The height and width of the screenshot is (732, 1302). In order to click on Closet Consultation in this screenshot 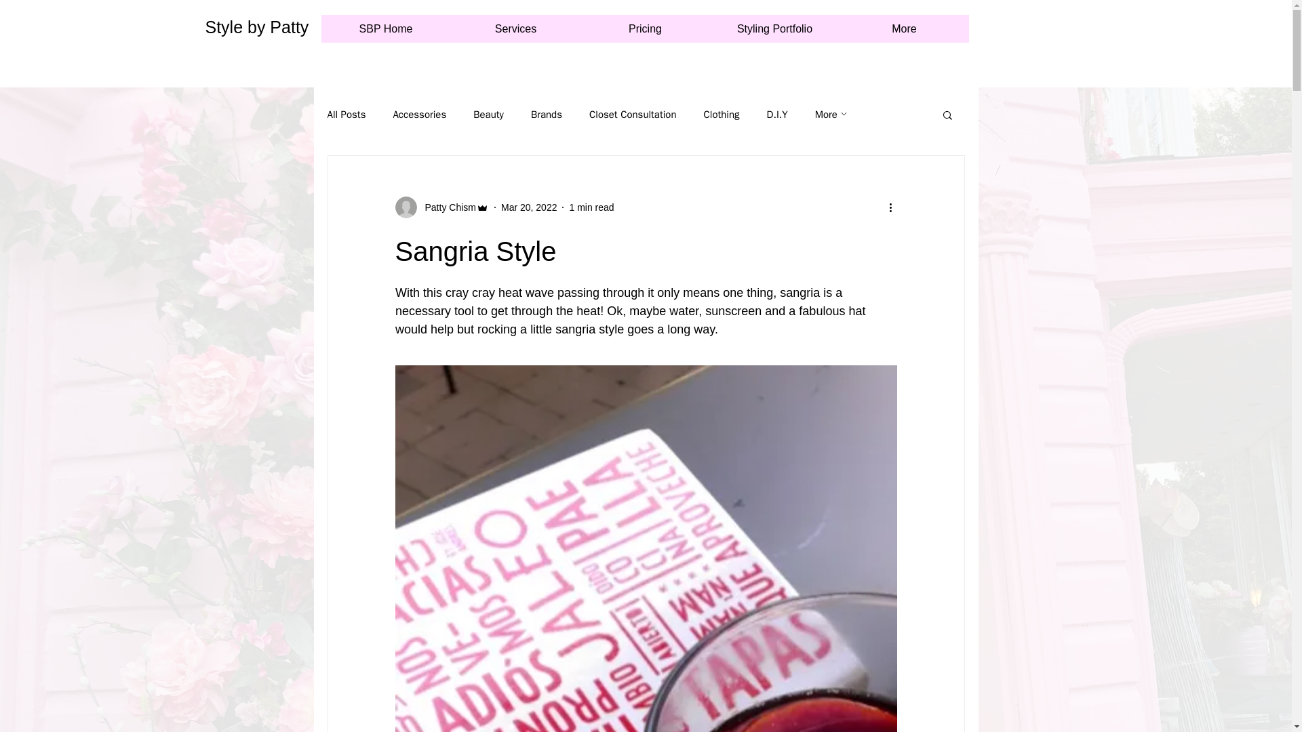, I will do `click(632, 115)`.